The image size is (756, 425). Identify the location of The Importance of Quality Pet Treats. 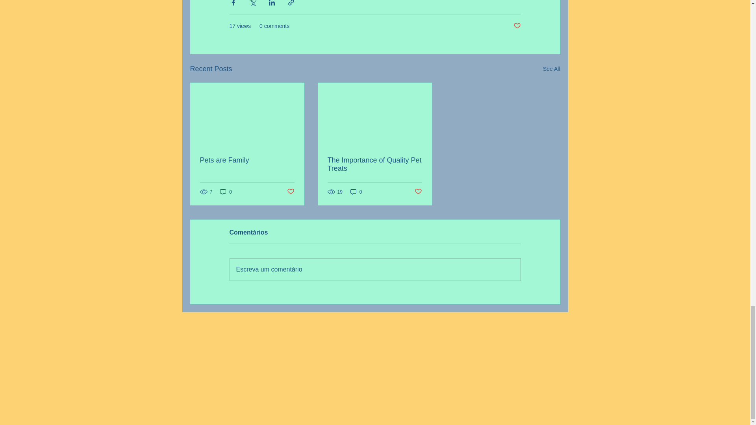
(374, 164).